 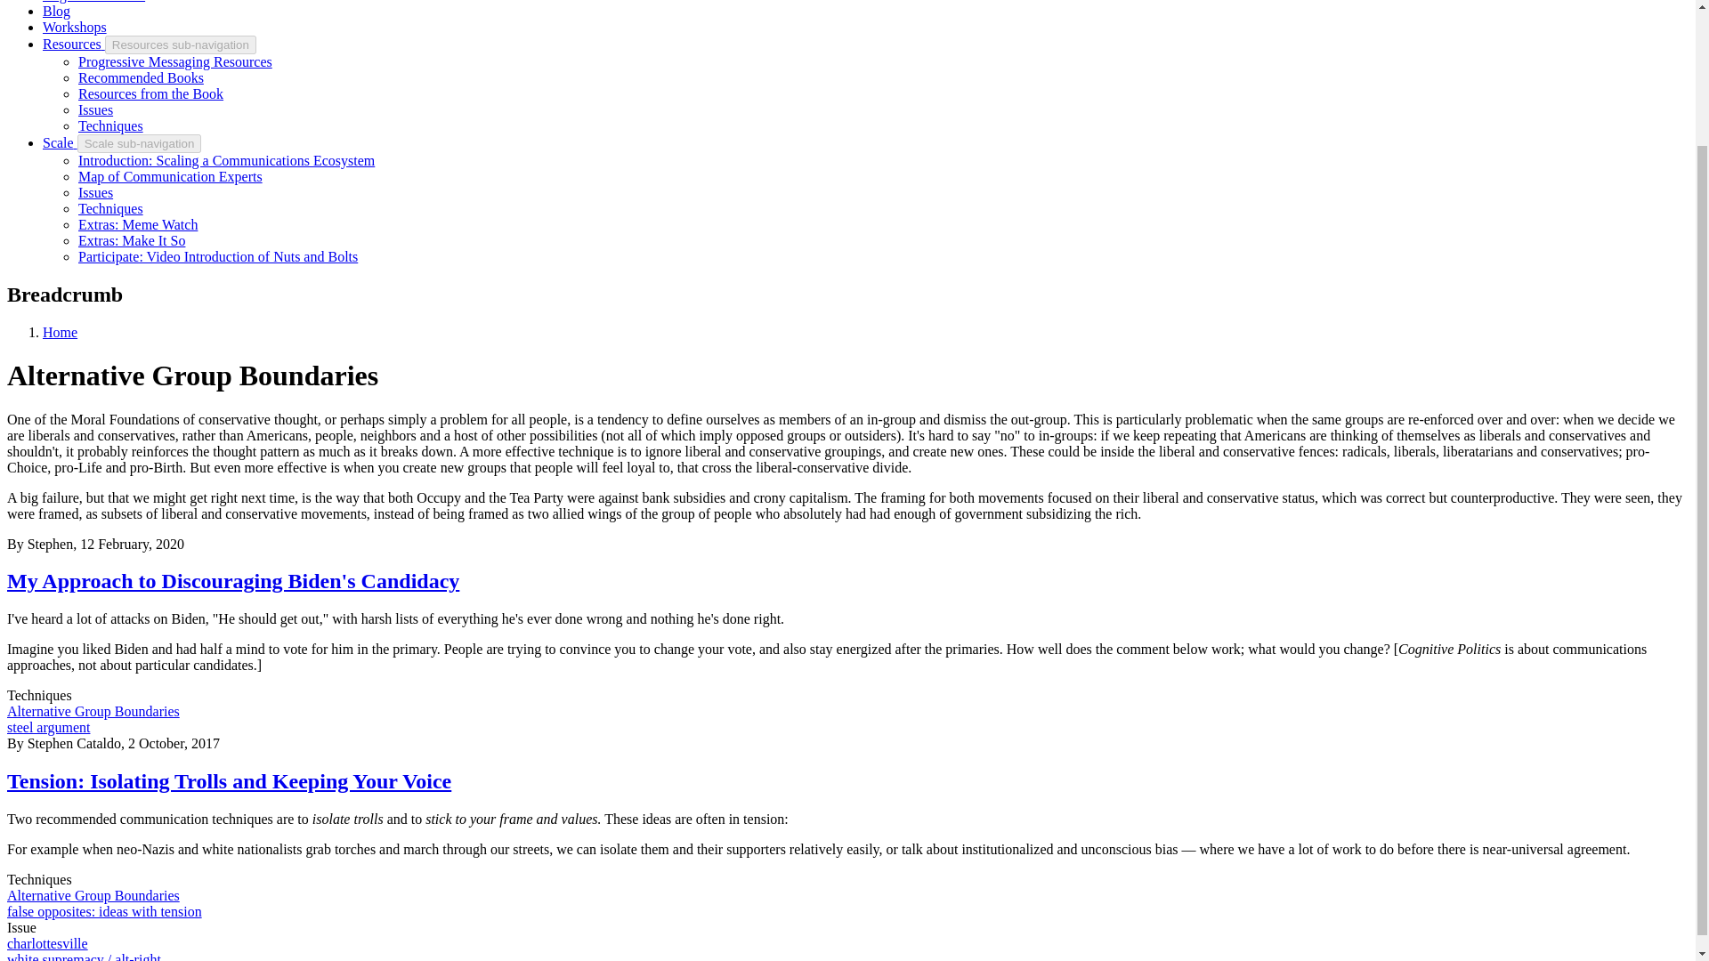 I want to click on Resources, so click(x=73, y=44).